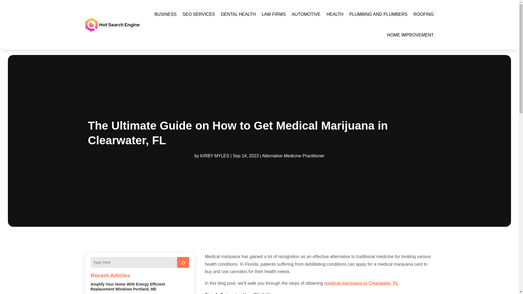 The image size is (523, 294). What do you see at coordinates (410, 35) in the screenshot?
I see `HOME IMPROVEMENT` at bounding box center [410, 35].